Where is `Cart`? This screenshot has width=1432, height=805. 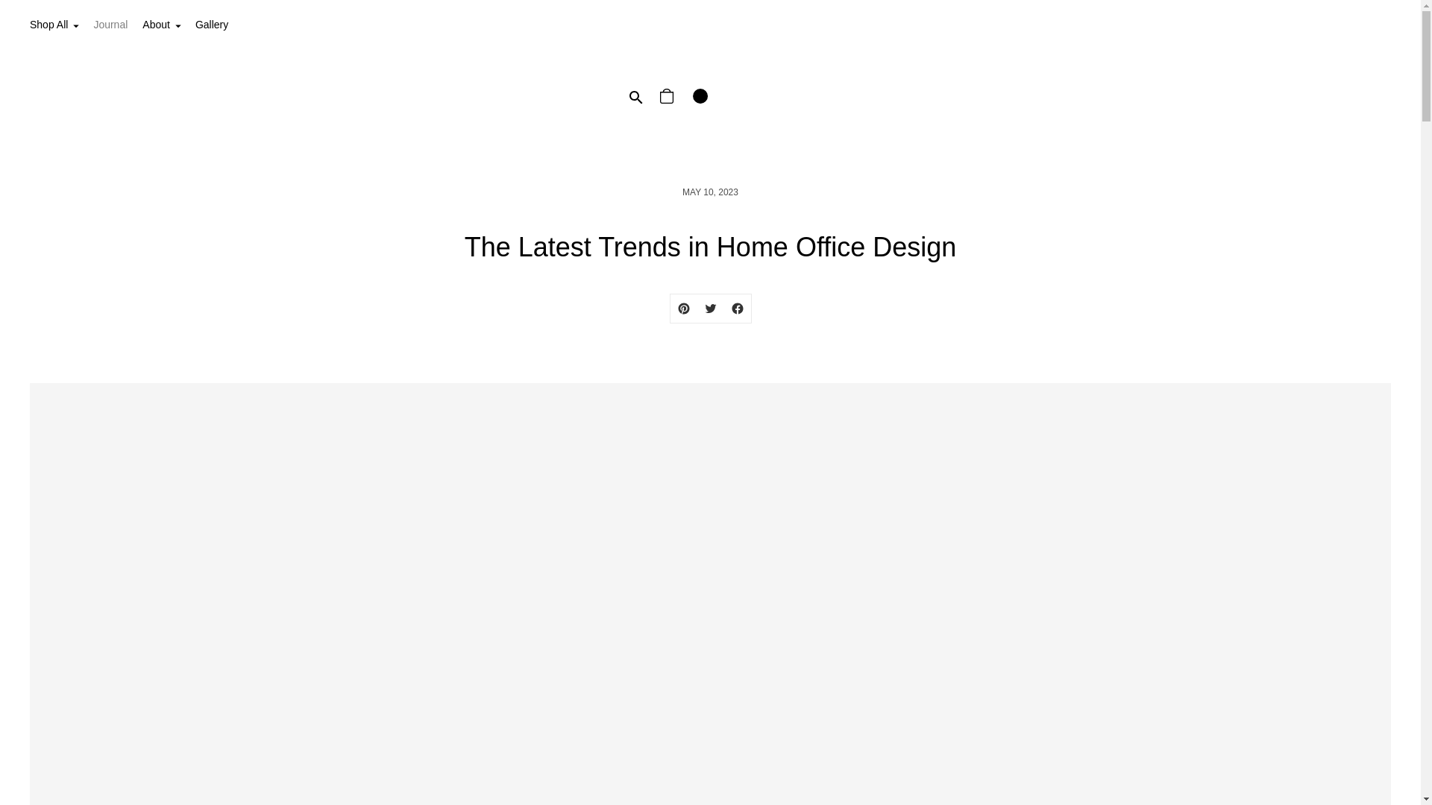 Cart is located at coordinates (668, 98).